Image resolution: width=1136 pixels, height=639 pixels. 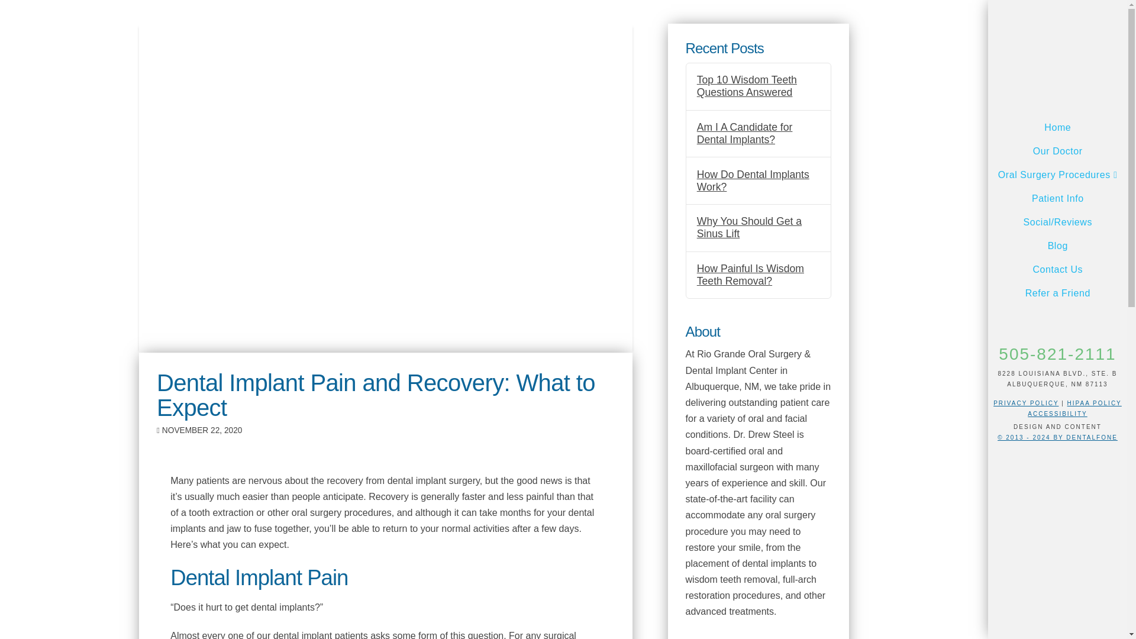 What do you see at coordinates (1057, 354) in the screenshot?
I see `505-821-2111` at bounding box center [1057, 354].